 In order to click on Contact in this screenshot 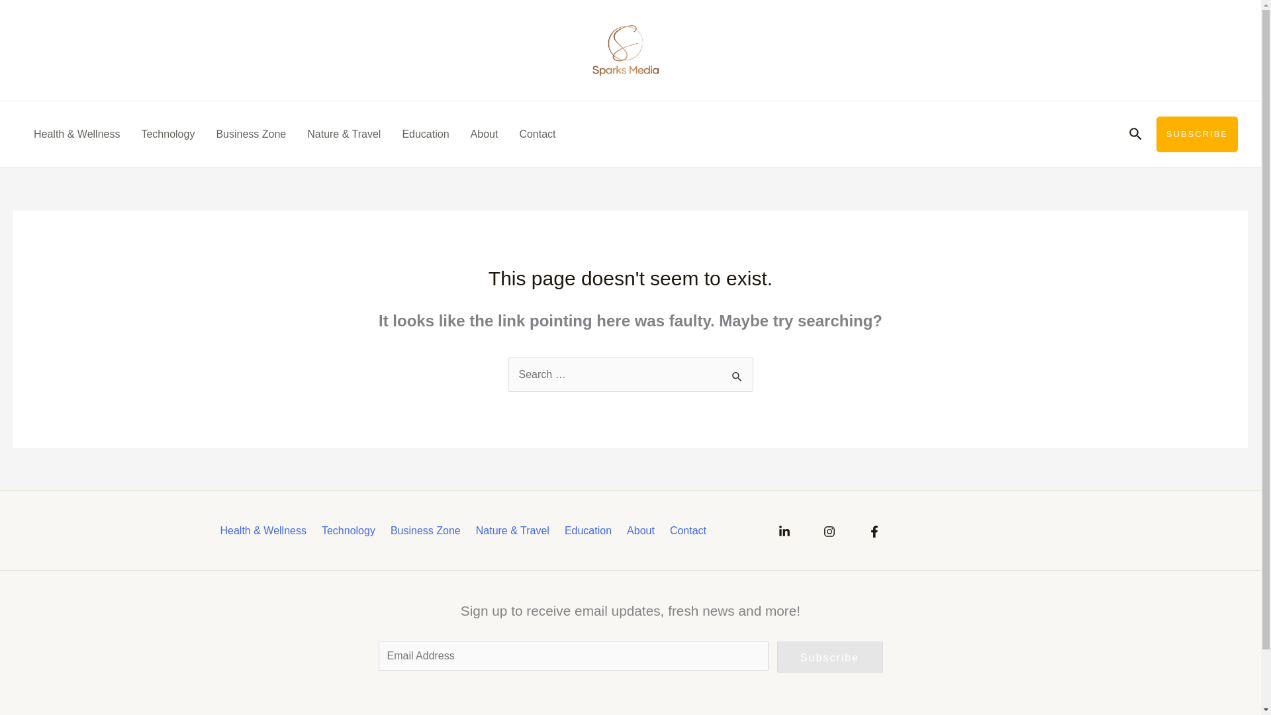, I will do `click(690, 531)`.